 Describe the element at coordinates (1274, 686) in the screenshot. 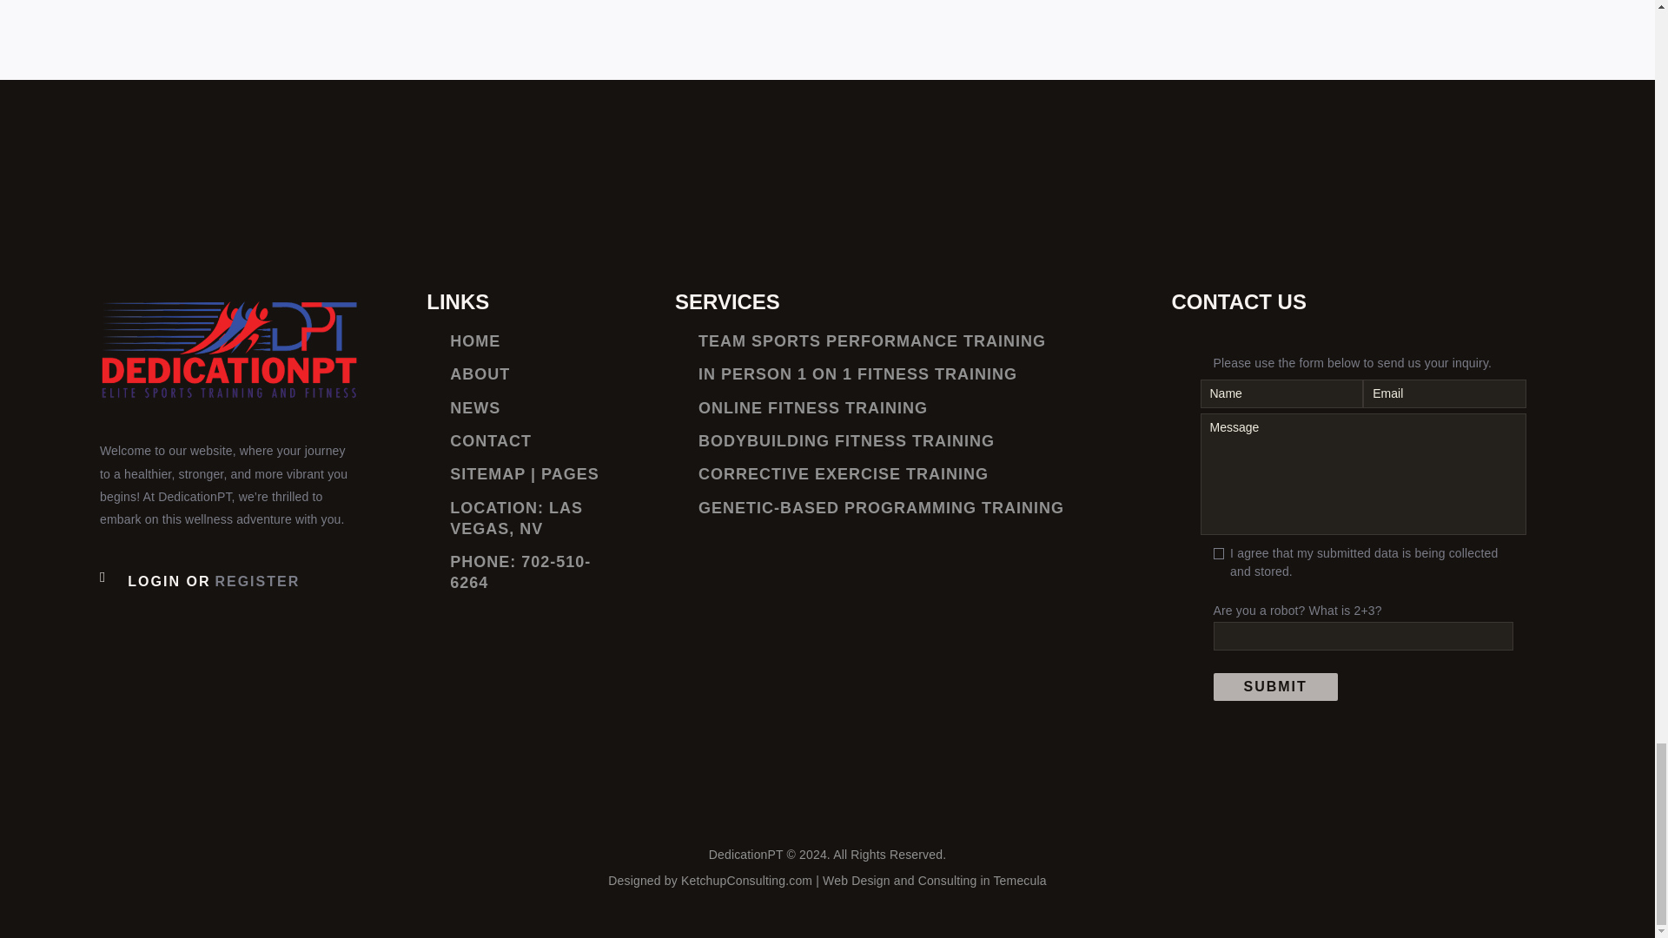

I see `submit` at that location.